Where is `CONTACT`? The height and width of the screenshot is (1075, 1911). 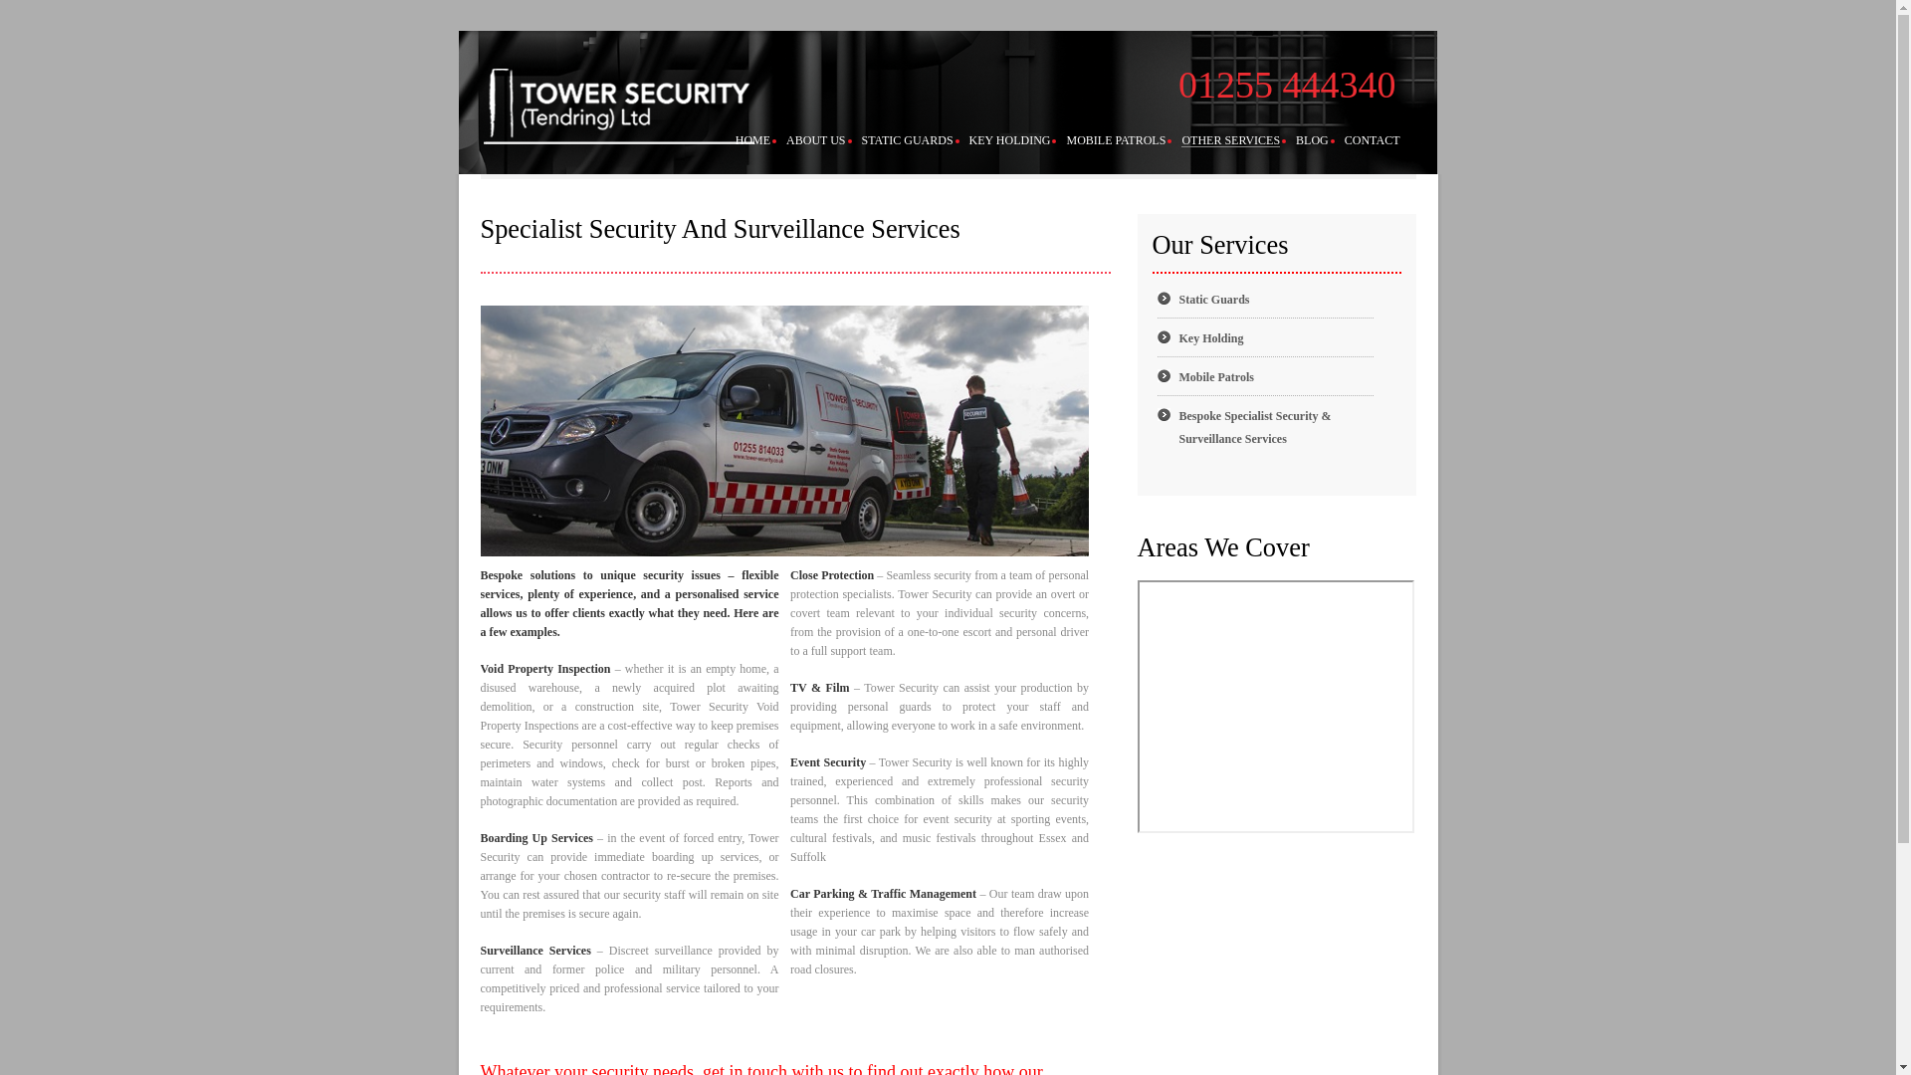
CONTACT is located at coordinates (1373, 139).